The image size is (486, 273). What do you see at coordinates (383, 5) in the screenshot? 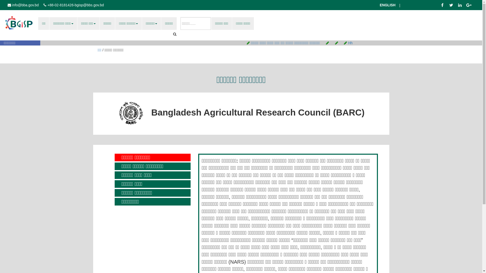
I see `ENGLISH` at bounding box center [383, 5].